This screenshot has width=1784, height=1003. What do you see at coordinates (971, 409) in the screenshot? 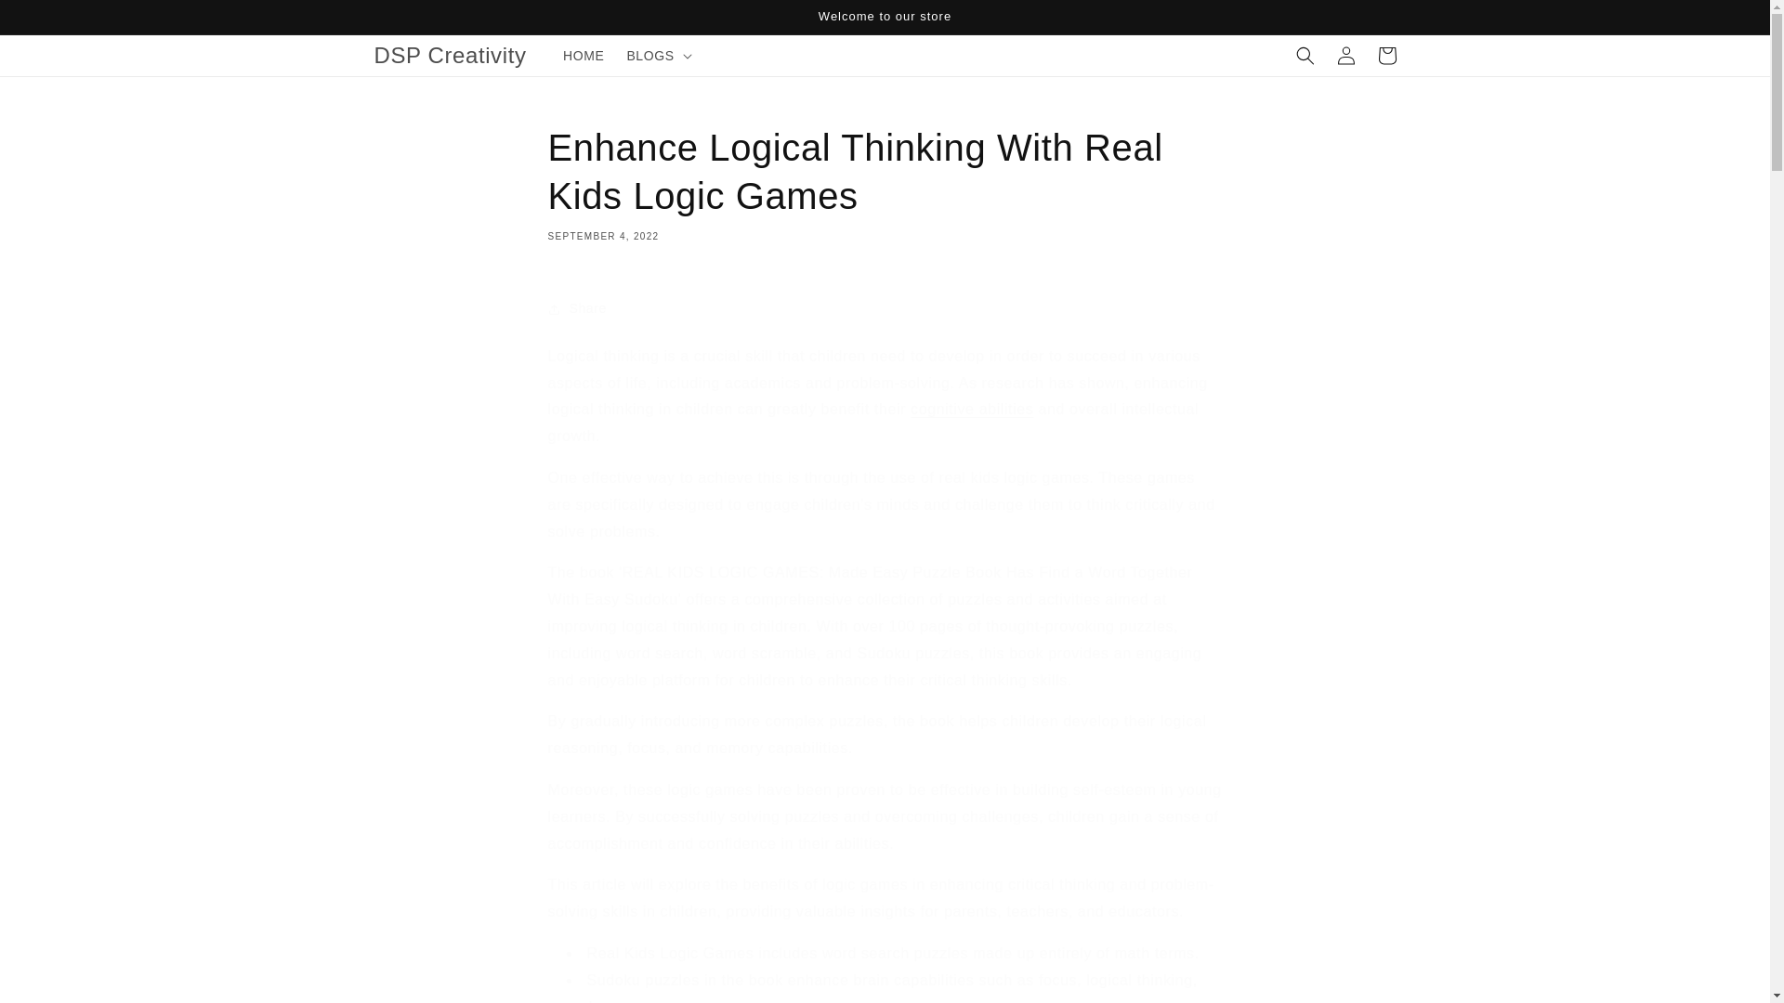
I see `cognitive abilities` at bounding box center [971, 409].